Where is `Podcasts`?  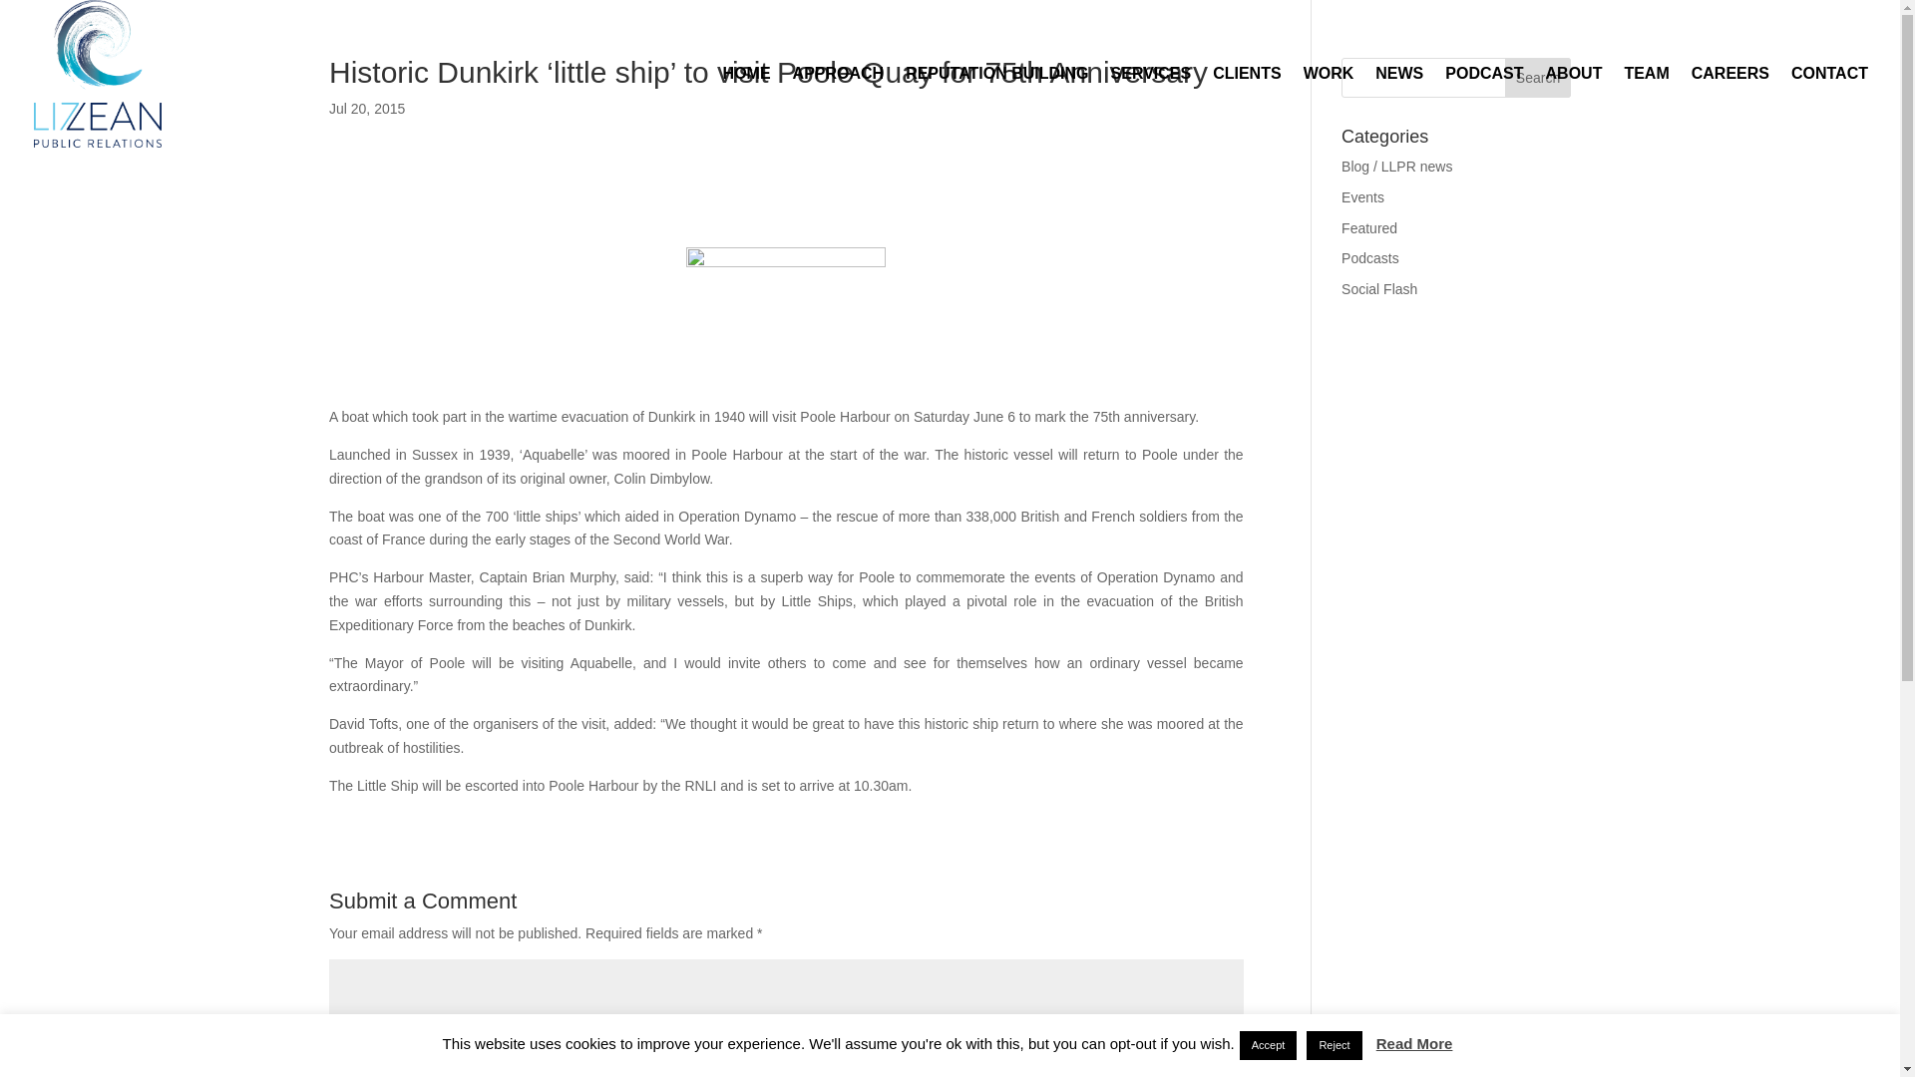 Podcasts is located at coordinates (1370, 257).